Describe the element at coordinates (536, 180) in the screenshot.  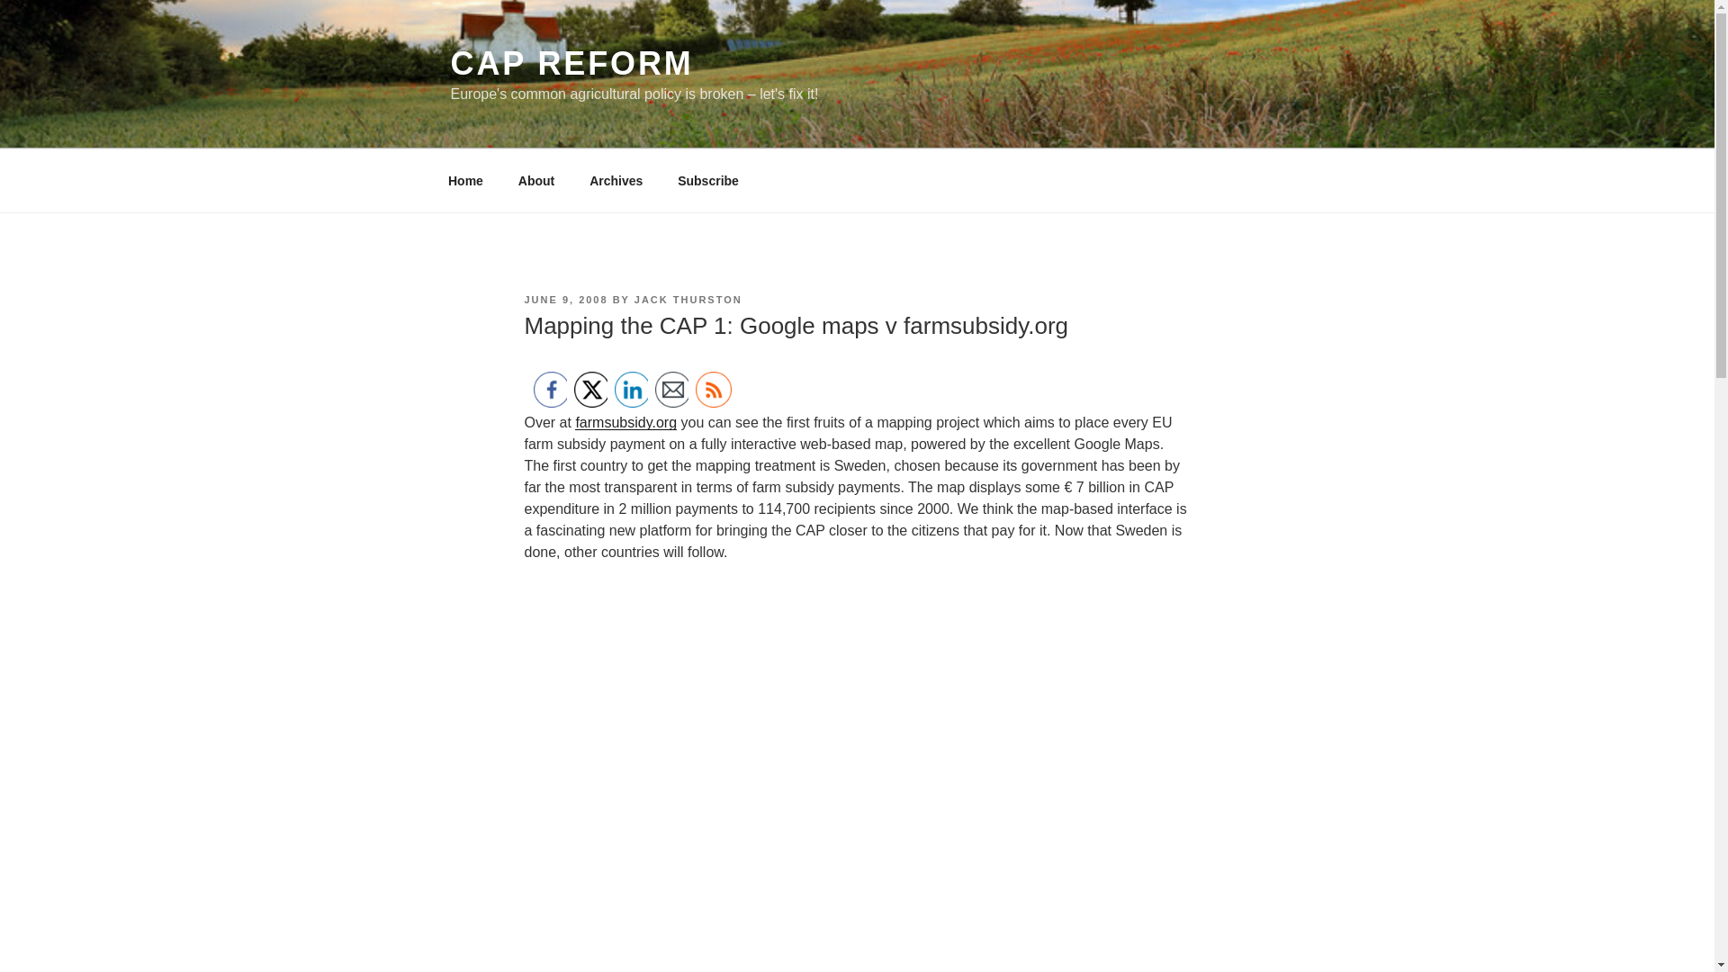
I see `About` at that location.